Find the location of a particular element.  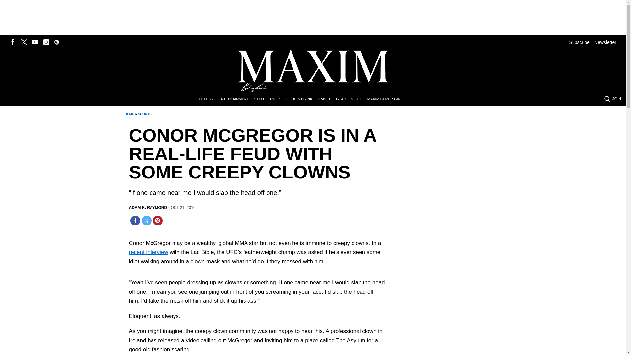

MAXIM COVER GIRL is located at coordinates (387, 99).